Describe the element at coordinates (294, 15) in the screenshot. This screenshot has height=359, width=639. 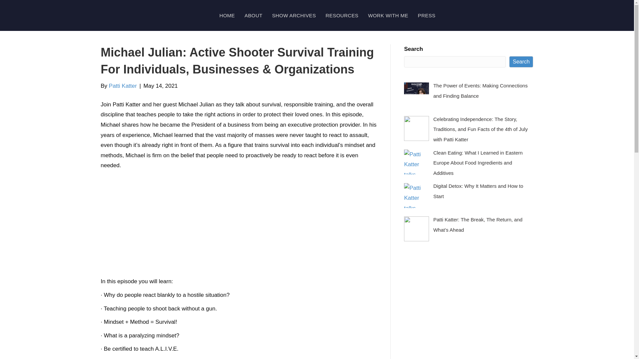
I see `SHOW ARCHIVES` at that location.